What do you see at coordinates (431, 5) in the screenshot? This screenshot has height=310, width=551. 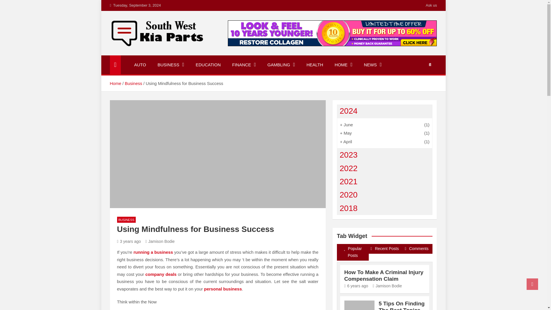 I see `Ask us` at bounding box center [431, 5].